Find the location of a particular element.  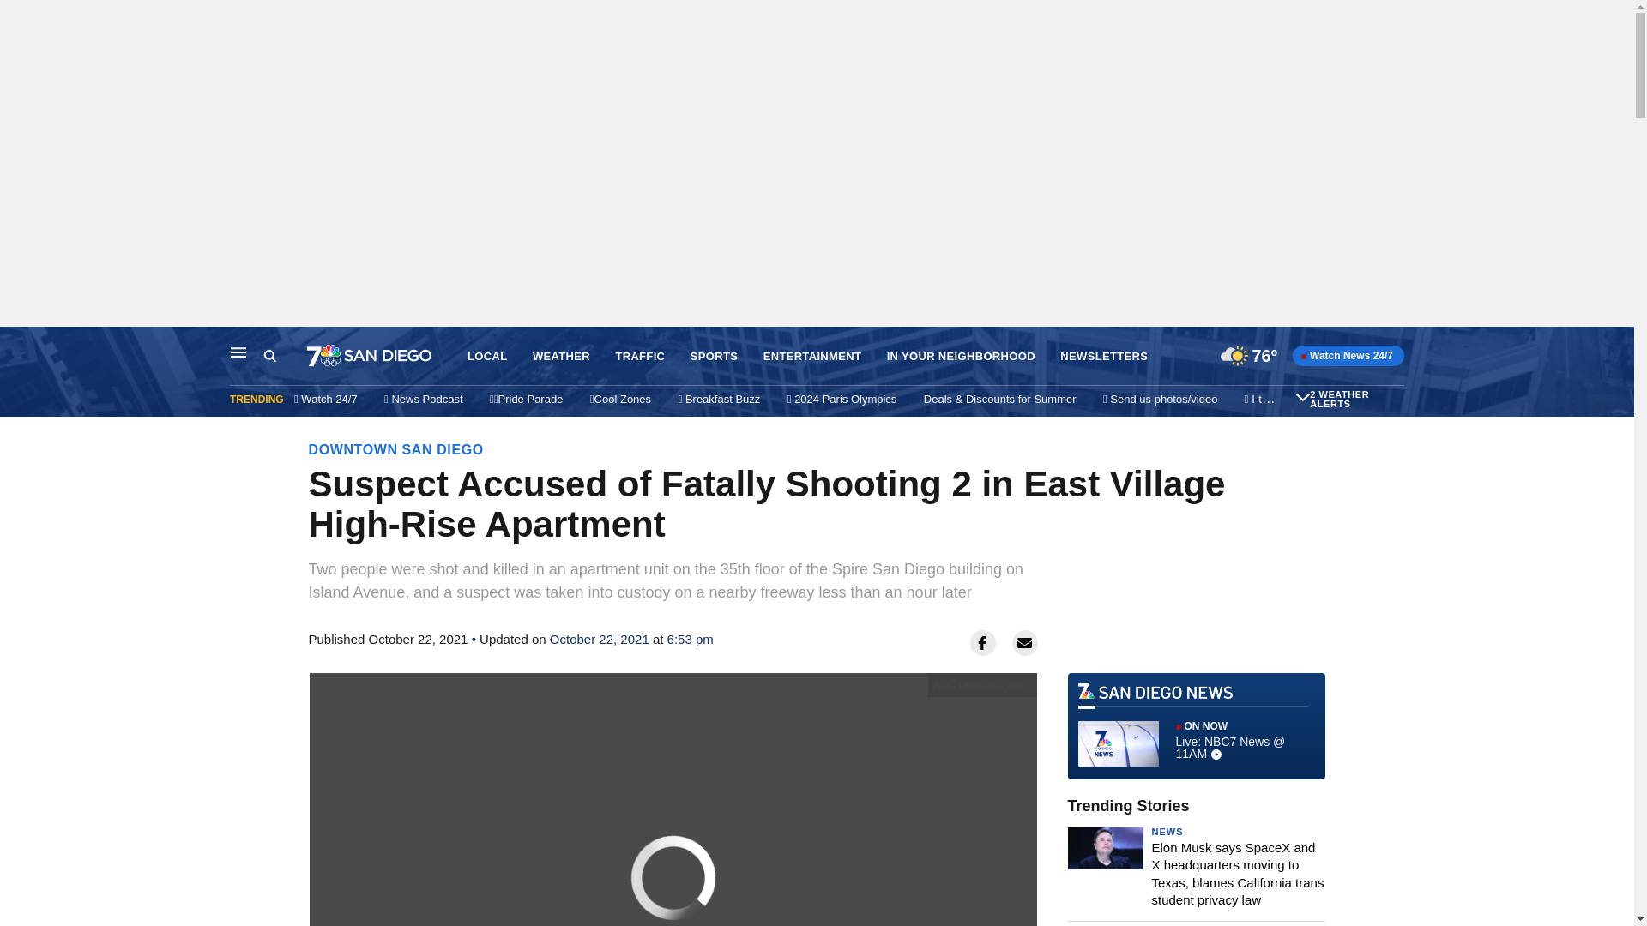

Skip to content is located at coordinates (18, 345).